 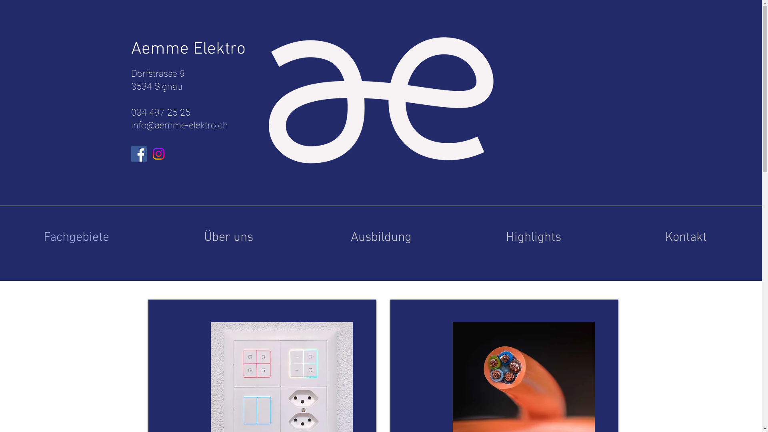 I want to click on Kontakt, so click(x=686, y=238).